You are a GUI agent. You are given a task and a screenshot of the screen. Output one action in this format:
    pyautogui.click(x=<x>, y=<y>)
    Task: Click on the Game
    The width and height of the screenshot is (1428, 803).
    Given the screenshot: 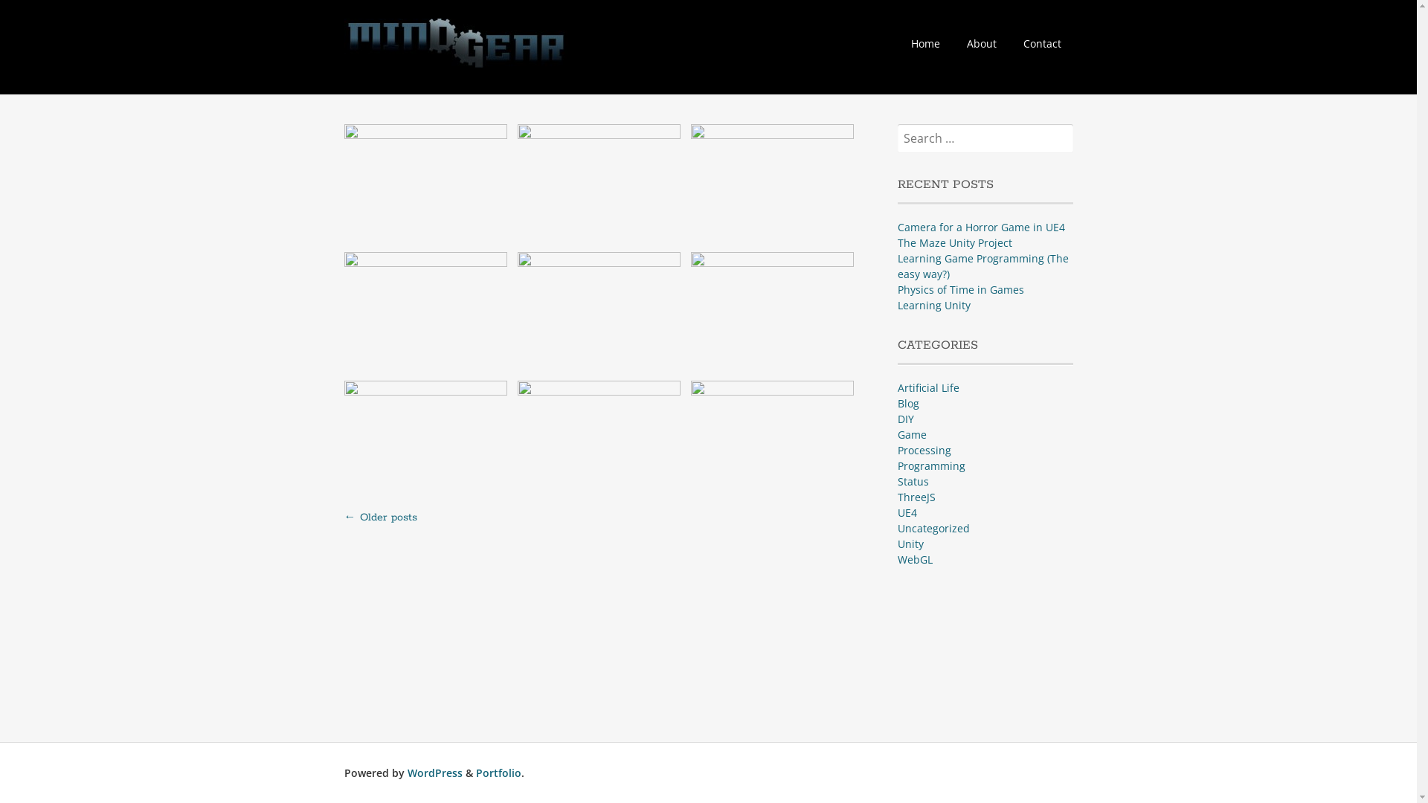 What is the action you would take?
    pyautogui.click(x=912, y=434)
    